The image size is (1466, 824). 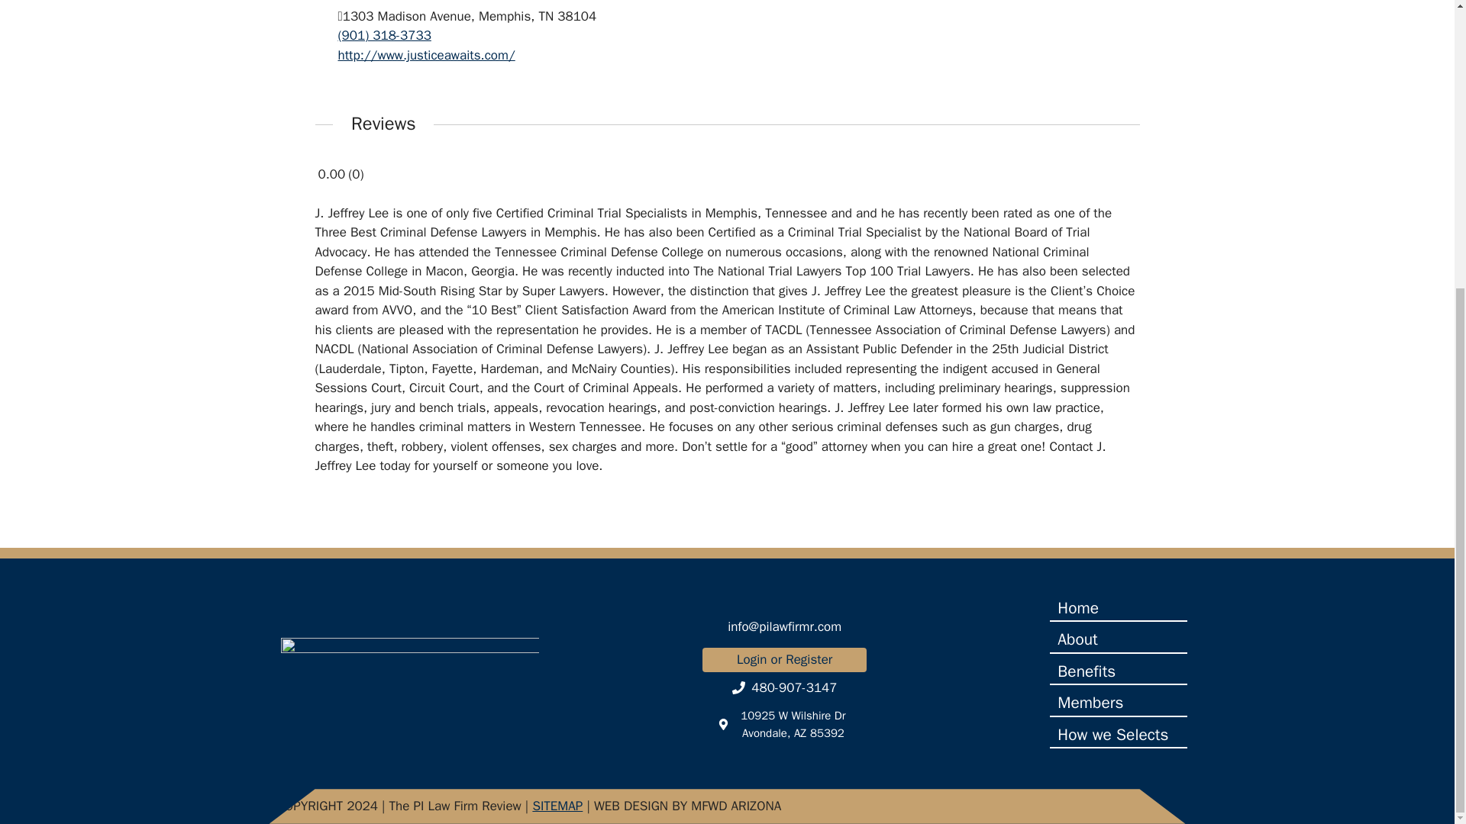 What do you see at coordinates (1118, 703) in the screenshot?
I see `Members` at bounding box center [1118, 703].